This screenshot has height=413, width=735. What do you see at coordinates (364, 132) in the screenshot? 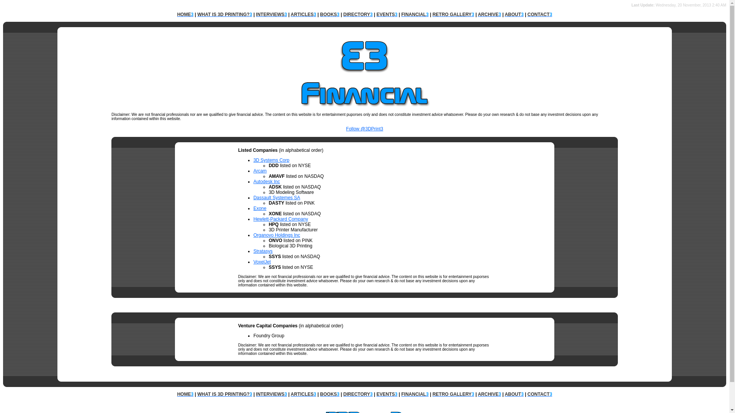
I see `Follow @3DPrint3` at bounding box center [364, 132].